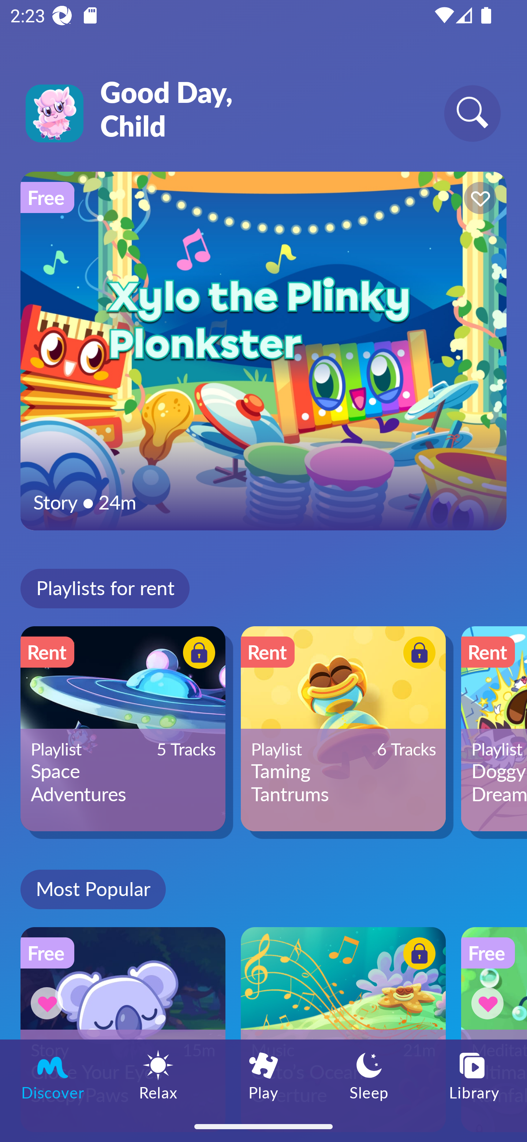  Describe the element at coordinates (369, 1075) in the screenshot. I see `Sleep` at that location.